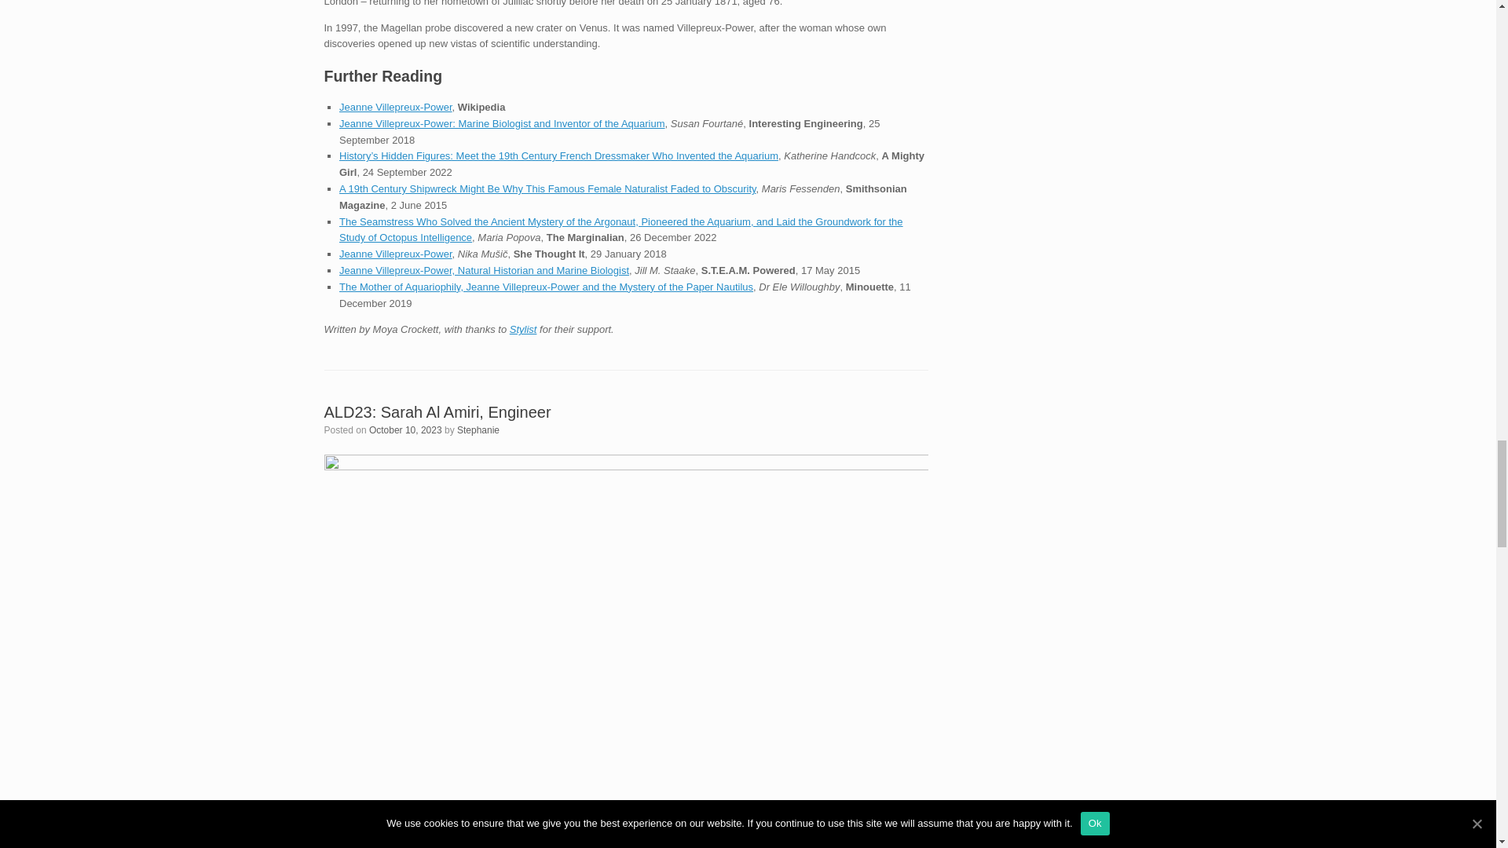 The image size is (1508, 848). I want to click on Permalink to ALD23: Sarah Al Amiri, Engineer, so click(437, 411).